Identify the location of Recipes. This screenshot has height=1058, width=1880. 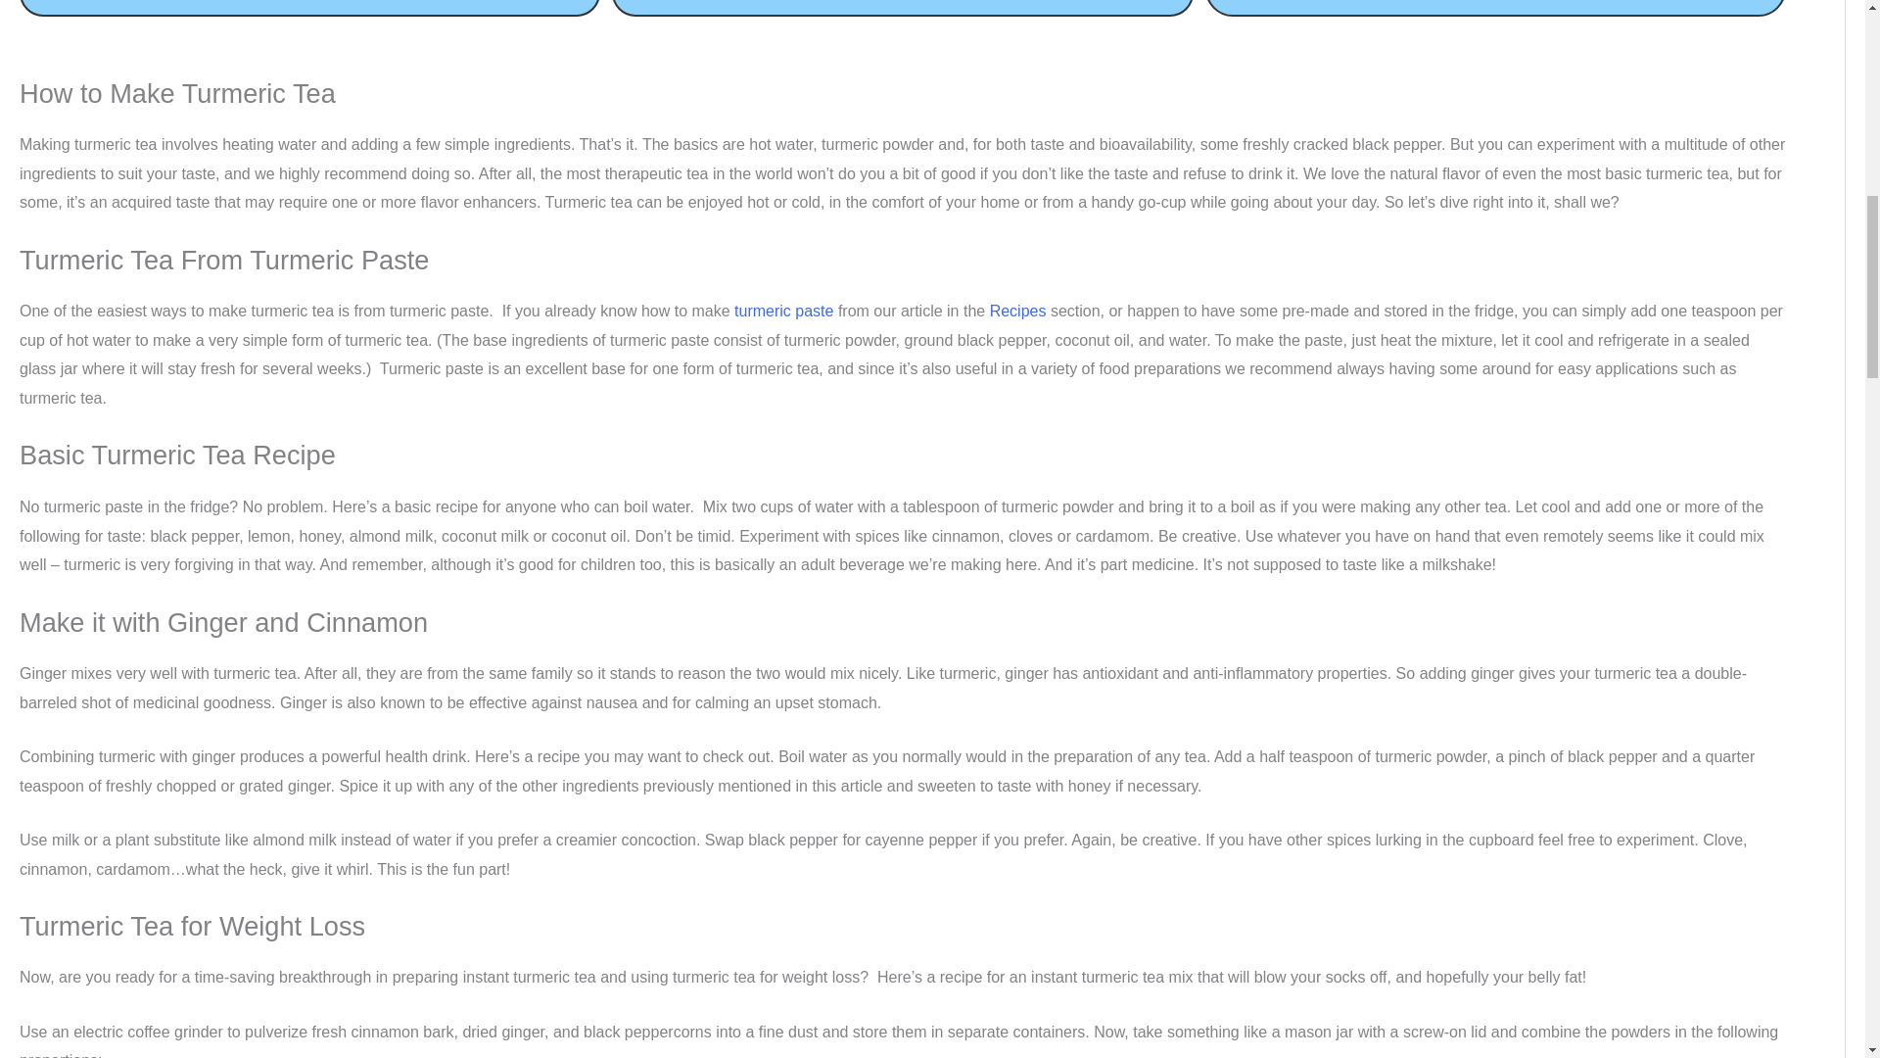
(1018, 311).